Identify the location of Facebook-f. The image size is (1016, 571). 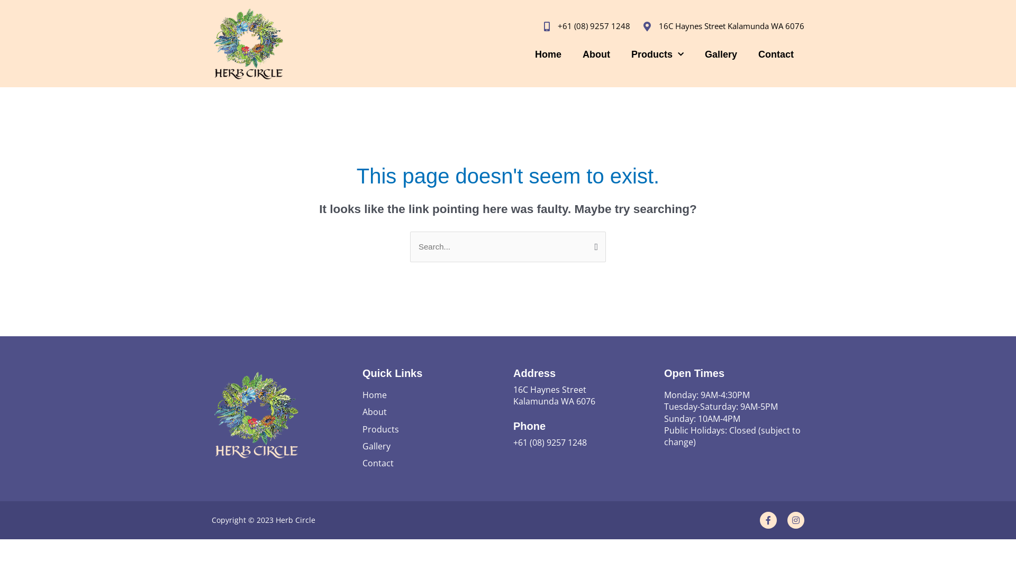
(768, 520).